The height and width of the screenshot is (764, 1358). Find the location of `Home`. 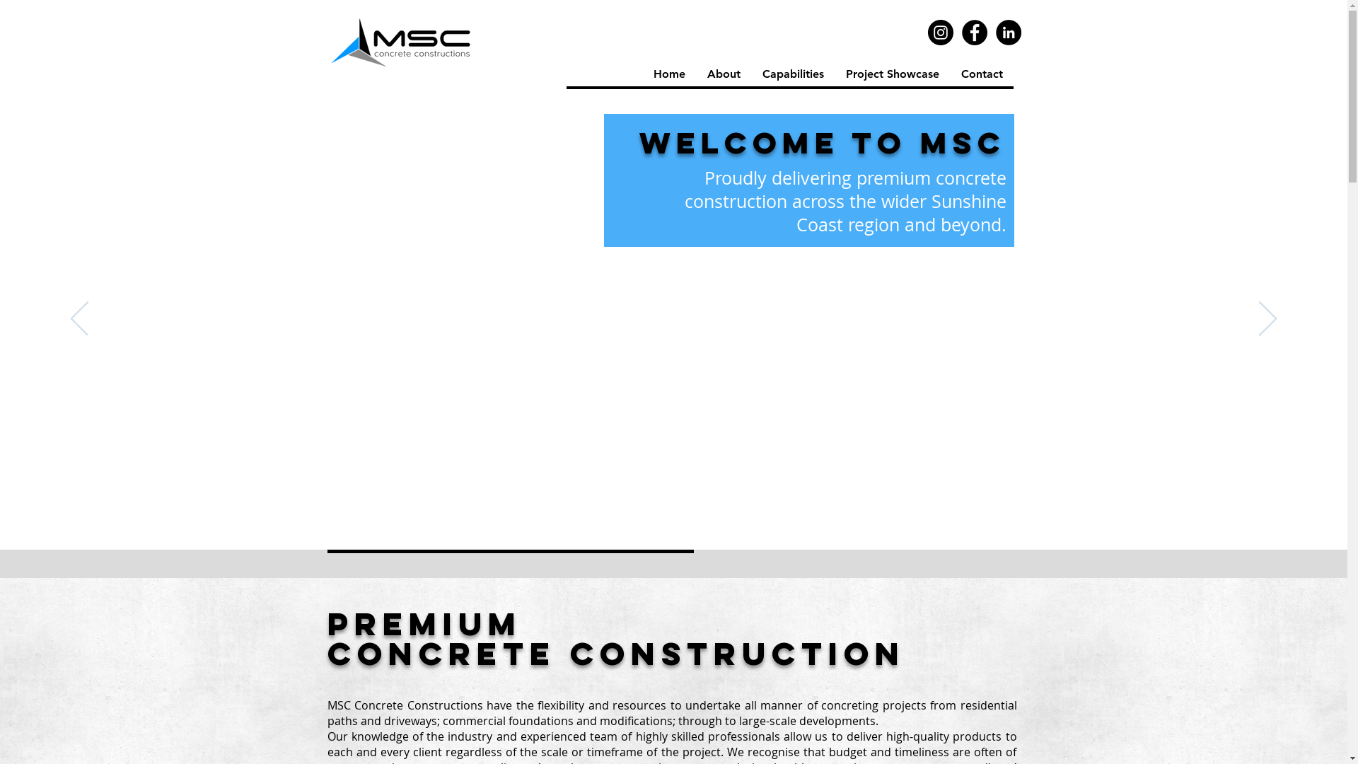

Home is located at coordinates (669, 74).